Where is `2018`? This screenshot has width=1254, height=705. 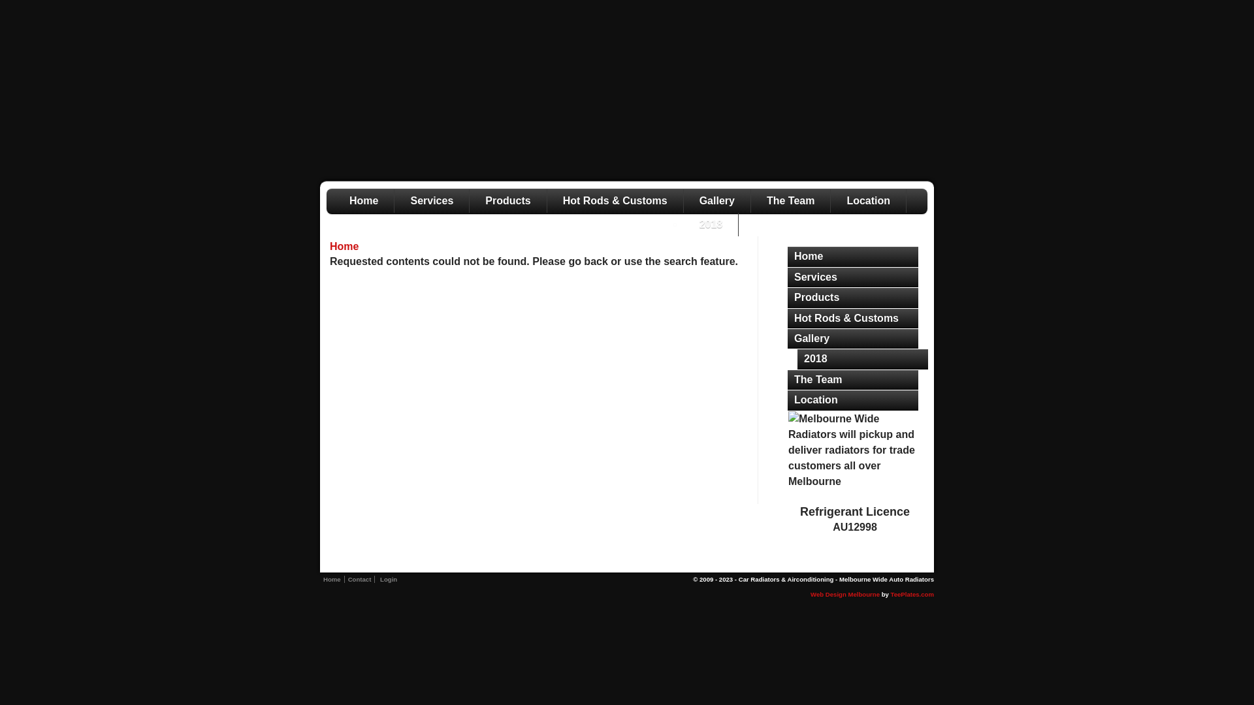
2018 is located at coordinates (863, 359).